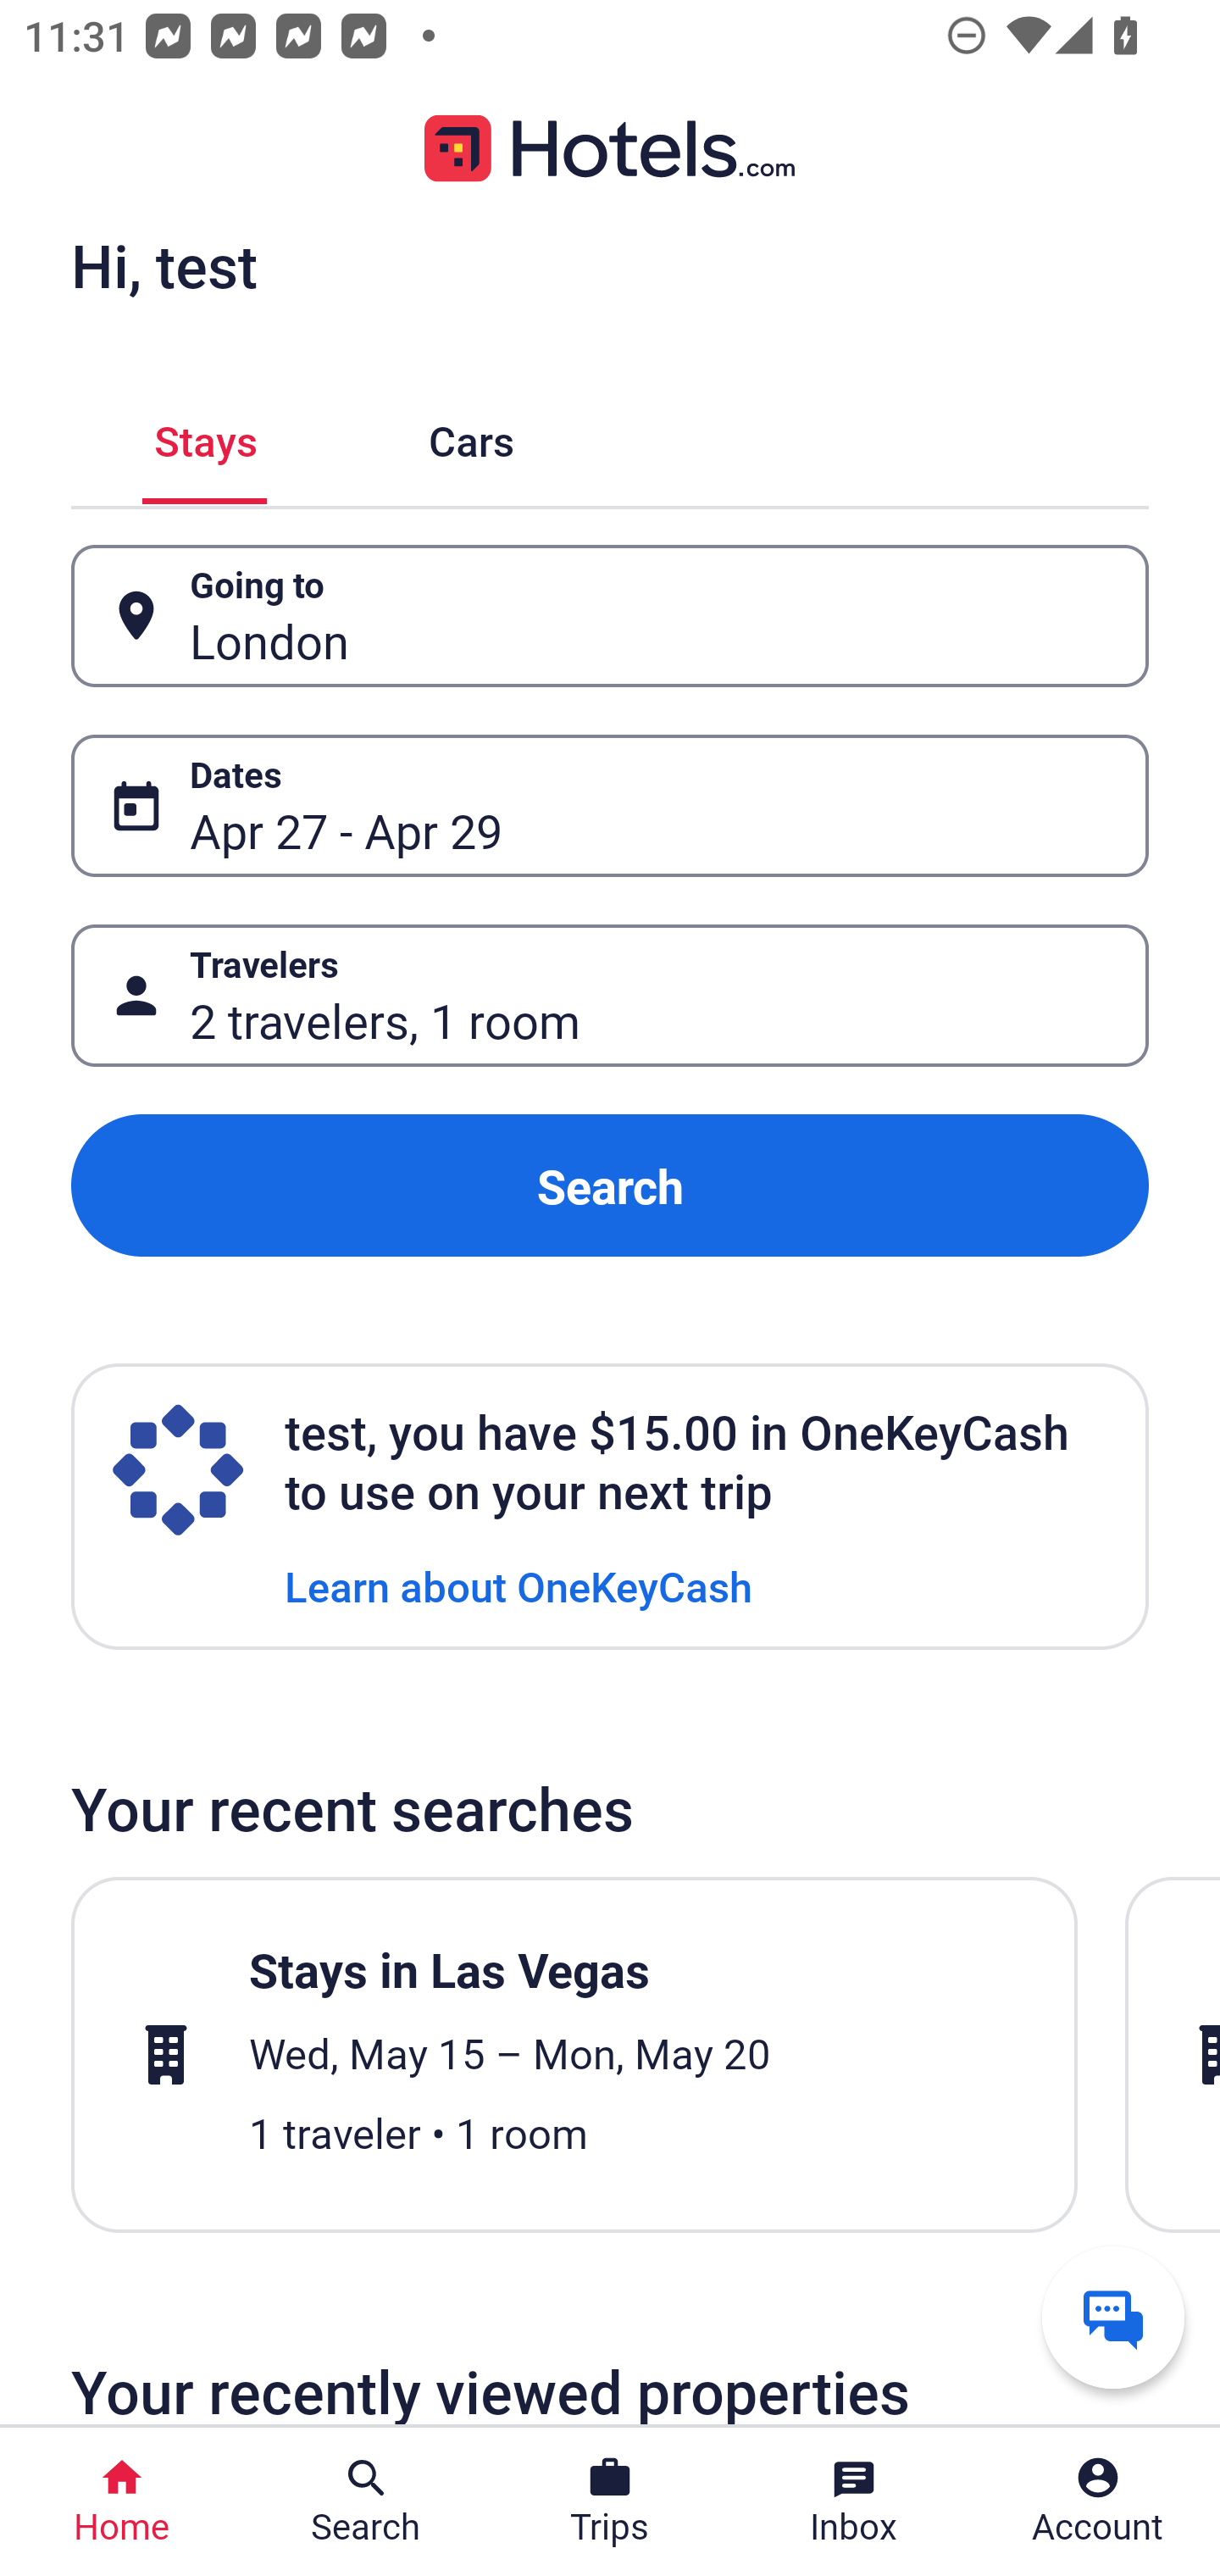 The height and width of the screenshot is (2576, 1220). Describe the element at coordinates (1113, 2317) in the screenshot. I see `Get help from a virtual agent` at that location.